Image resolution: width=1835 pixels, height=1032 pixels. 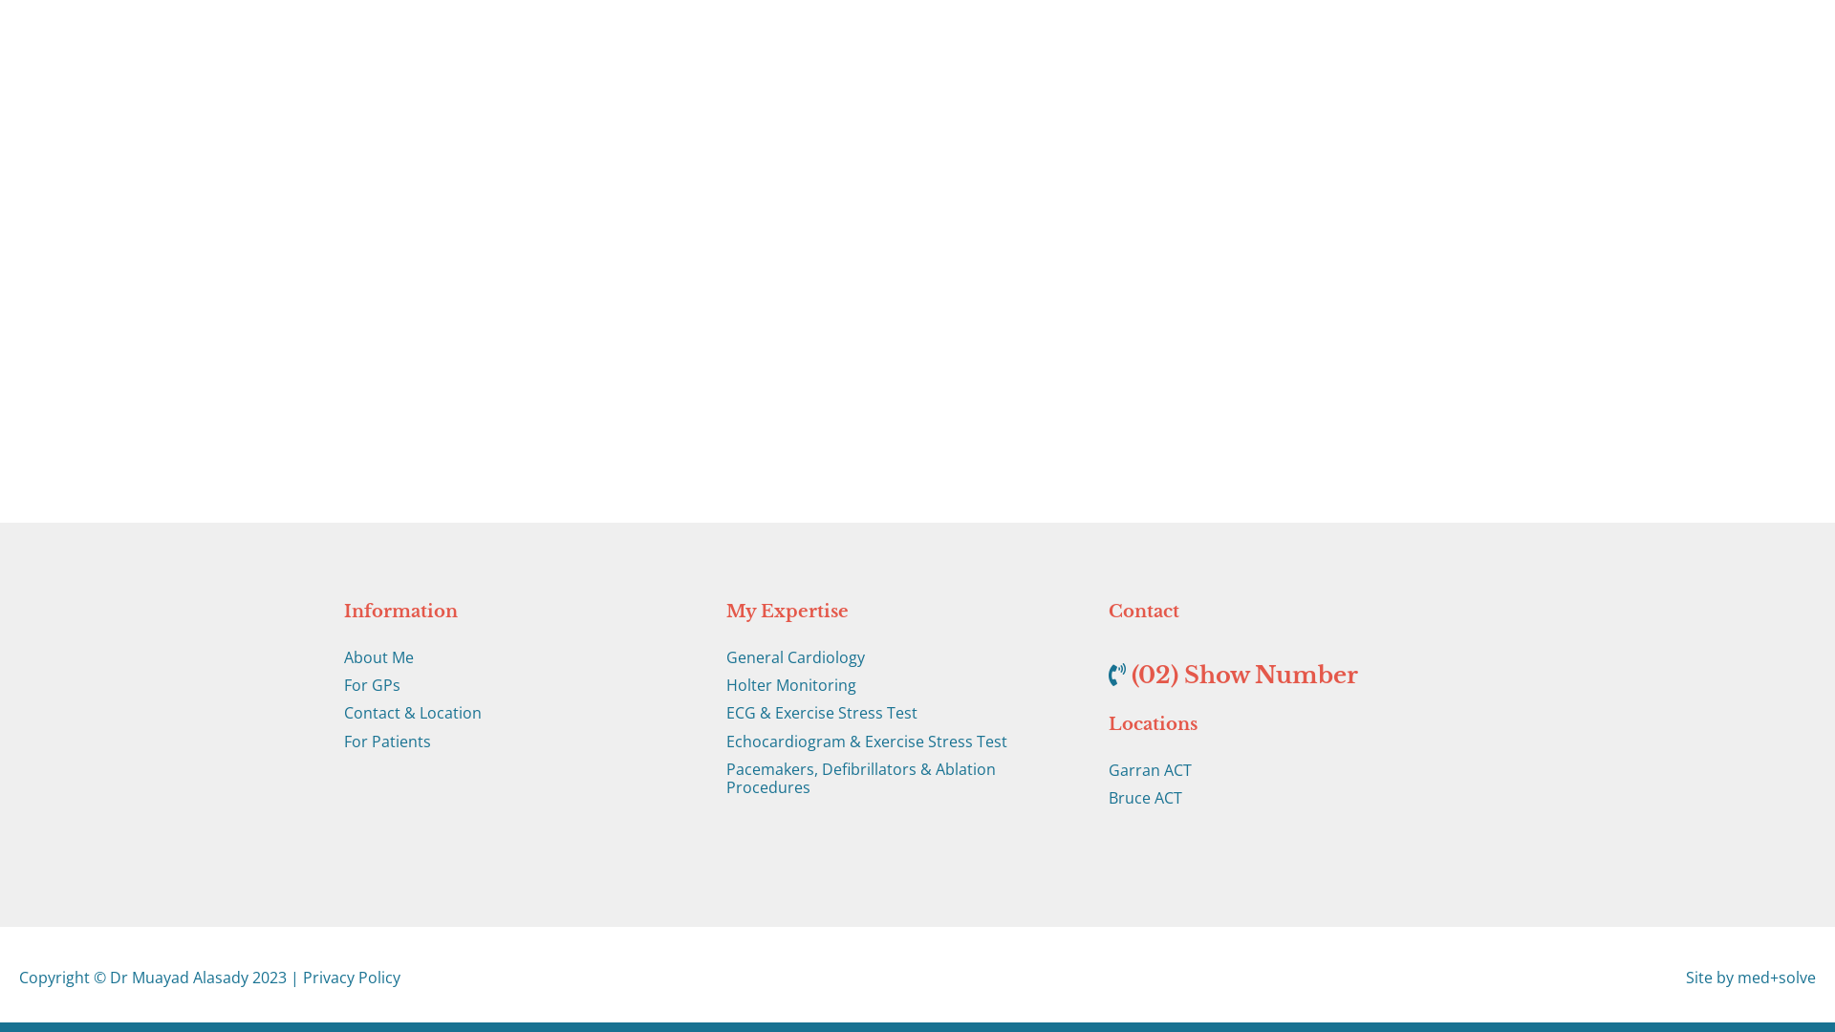 What do you see at coordinates (903, 779) in the screenshot?
I see `Pacemakers, Defibrillators & Ablation Procedures` at bounding box center [903, 779].